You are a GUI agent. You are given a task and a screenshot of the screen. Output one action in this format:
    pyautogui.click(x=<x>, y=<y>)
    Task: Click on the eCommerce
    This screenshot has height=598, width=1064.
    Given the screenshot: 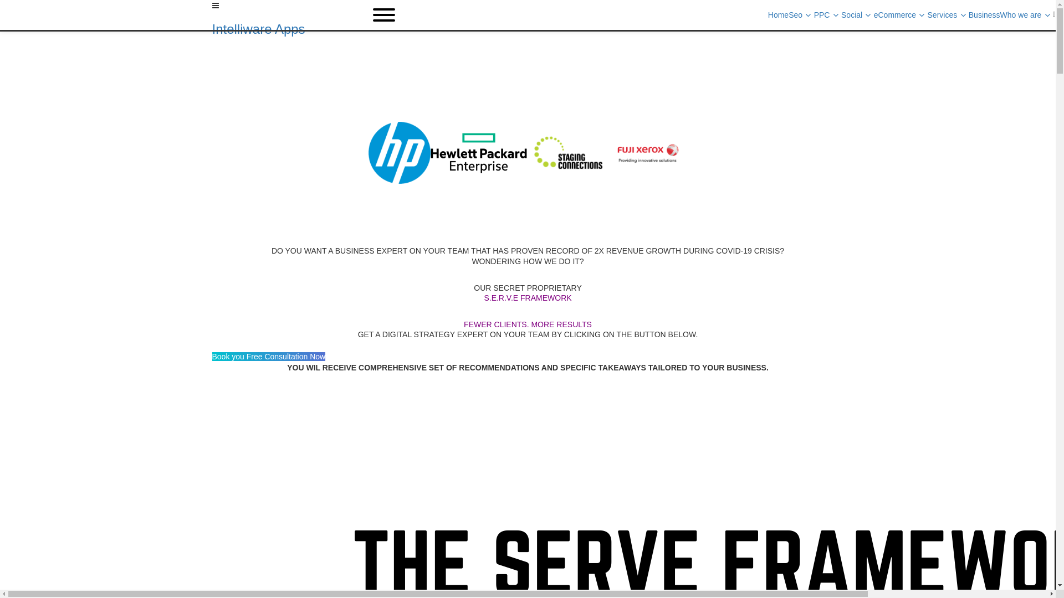 What is the action you would take?
    pyautogui.click(x=901, y=16)
    